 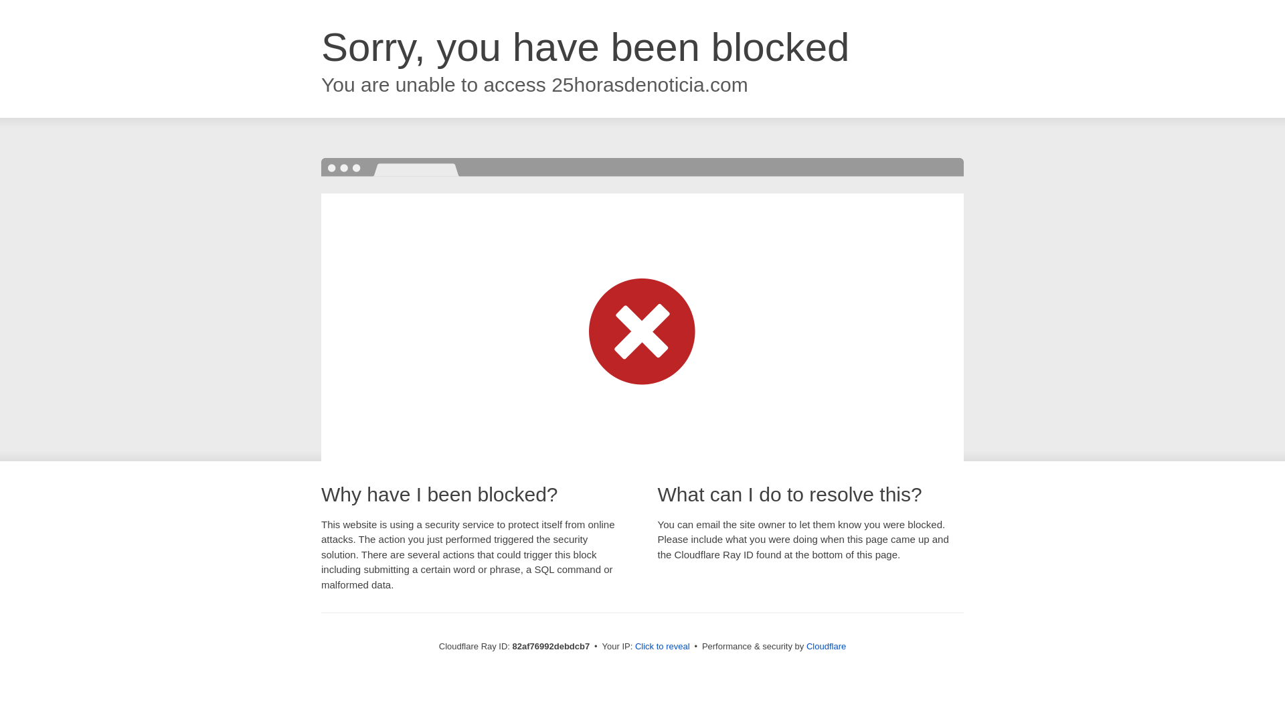 I want to click on Cloudflare, so click(x=826, y=647).